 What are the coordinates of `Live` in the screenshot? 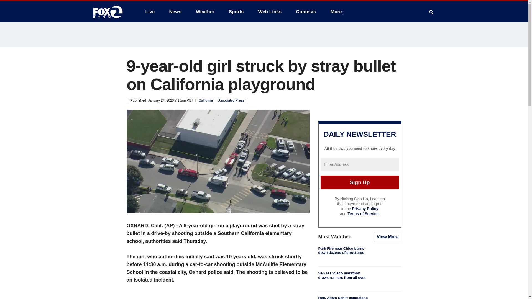 It's located at (150, 12).